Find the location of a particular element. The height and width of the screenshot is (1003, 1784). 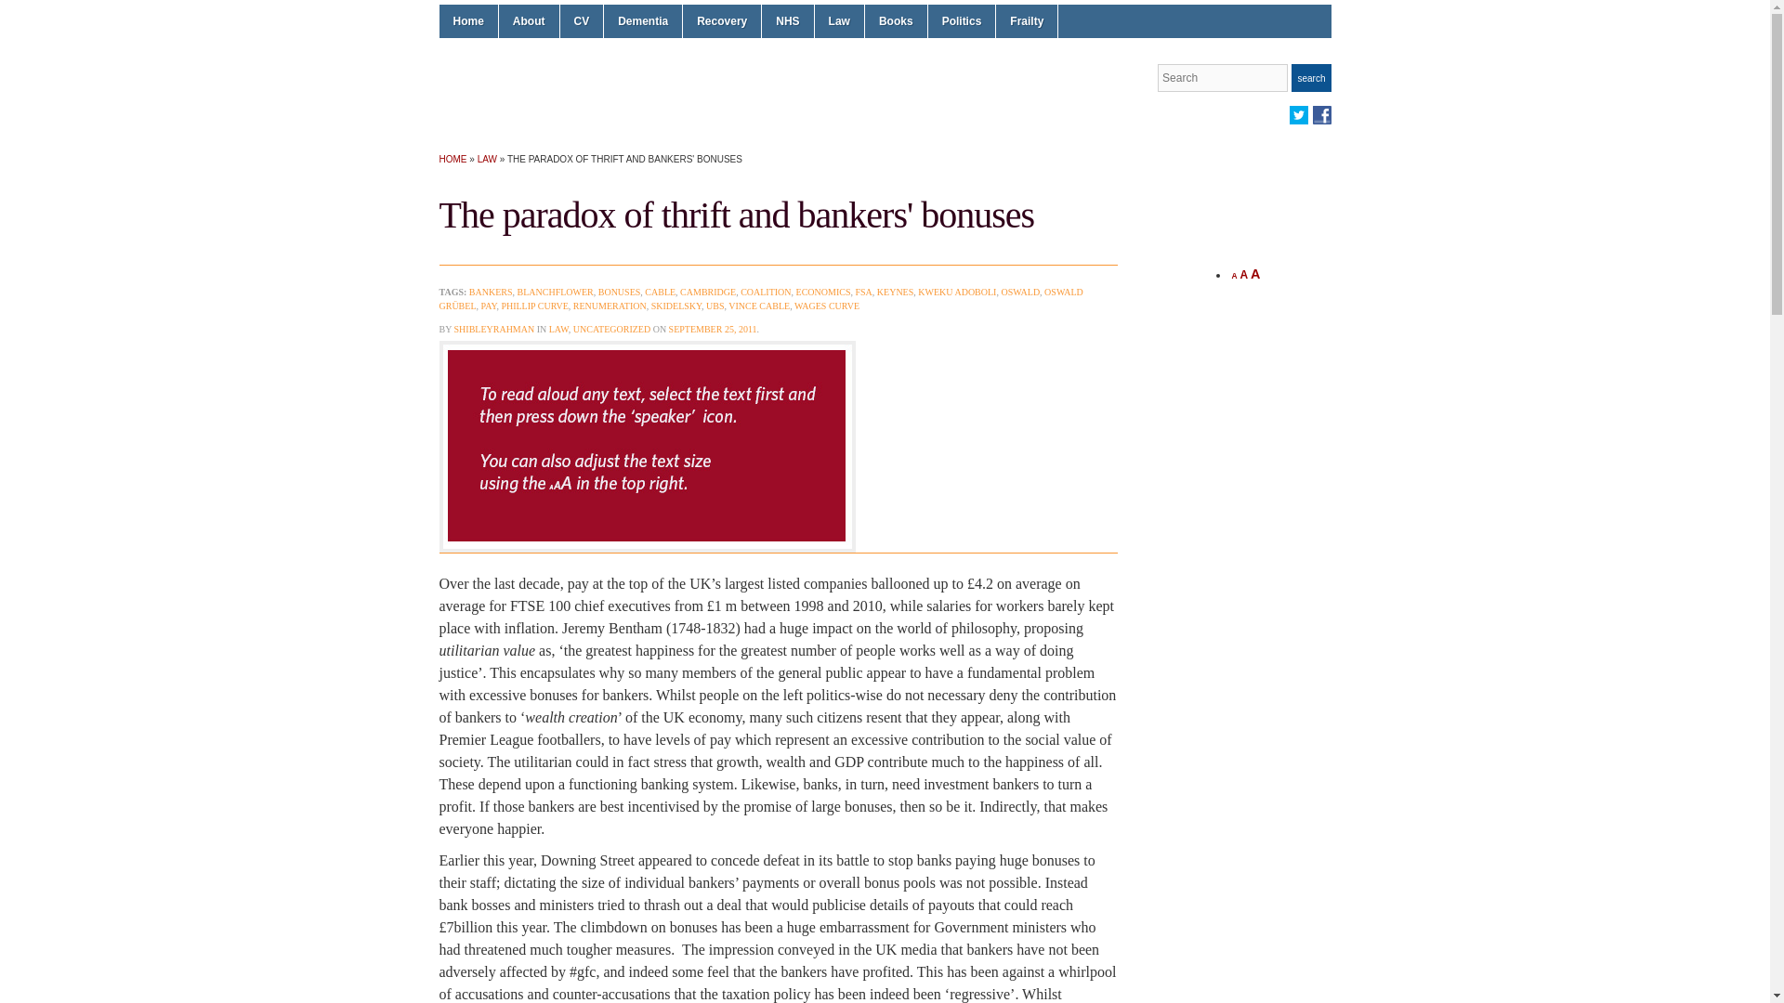

BANKERS is located at coordinates (491, 292).